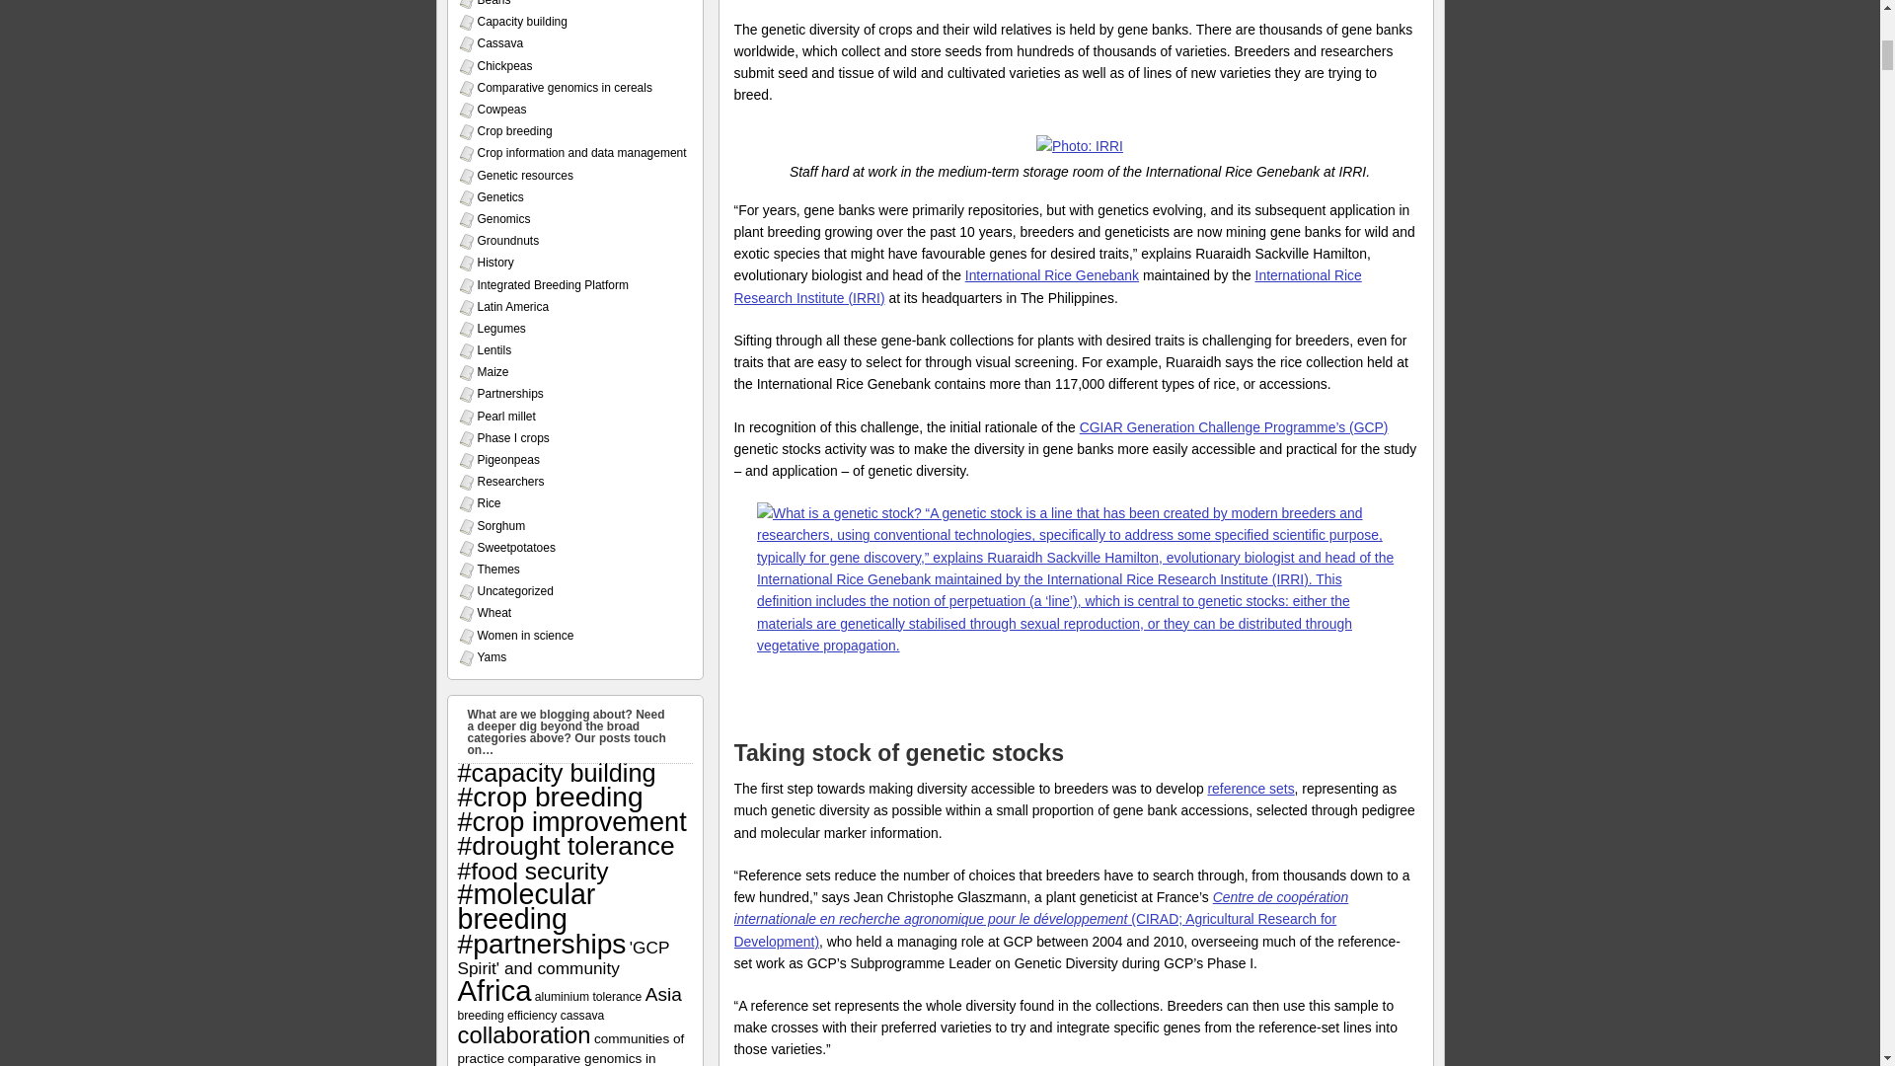  Describe the element at coordinates (1080, 146) in the screenshot. I see `Photo: IRRI` at that location.